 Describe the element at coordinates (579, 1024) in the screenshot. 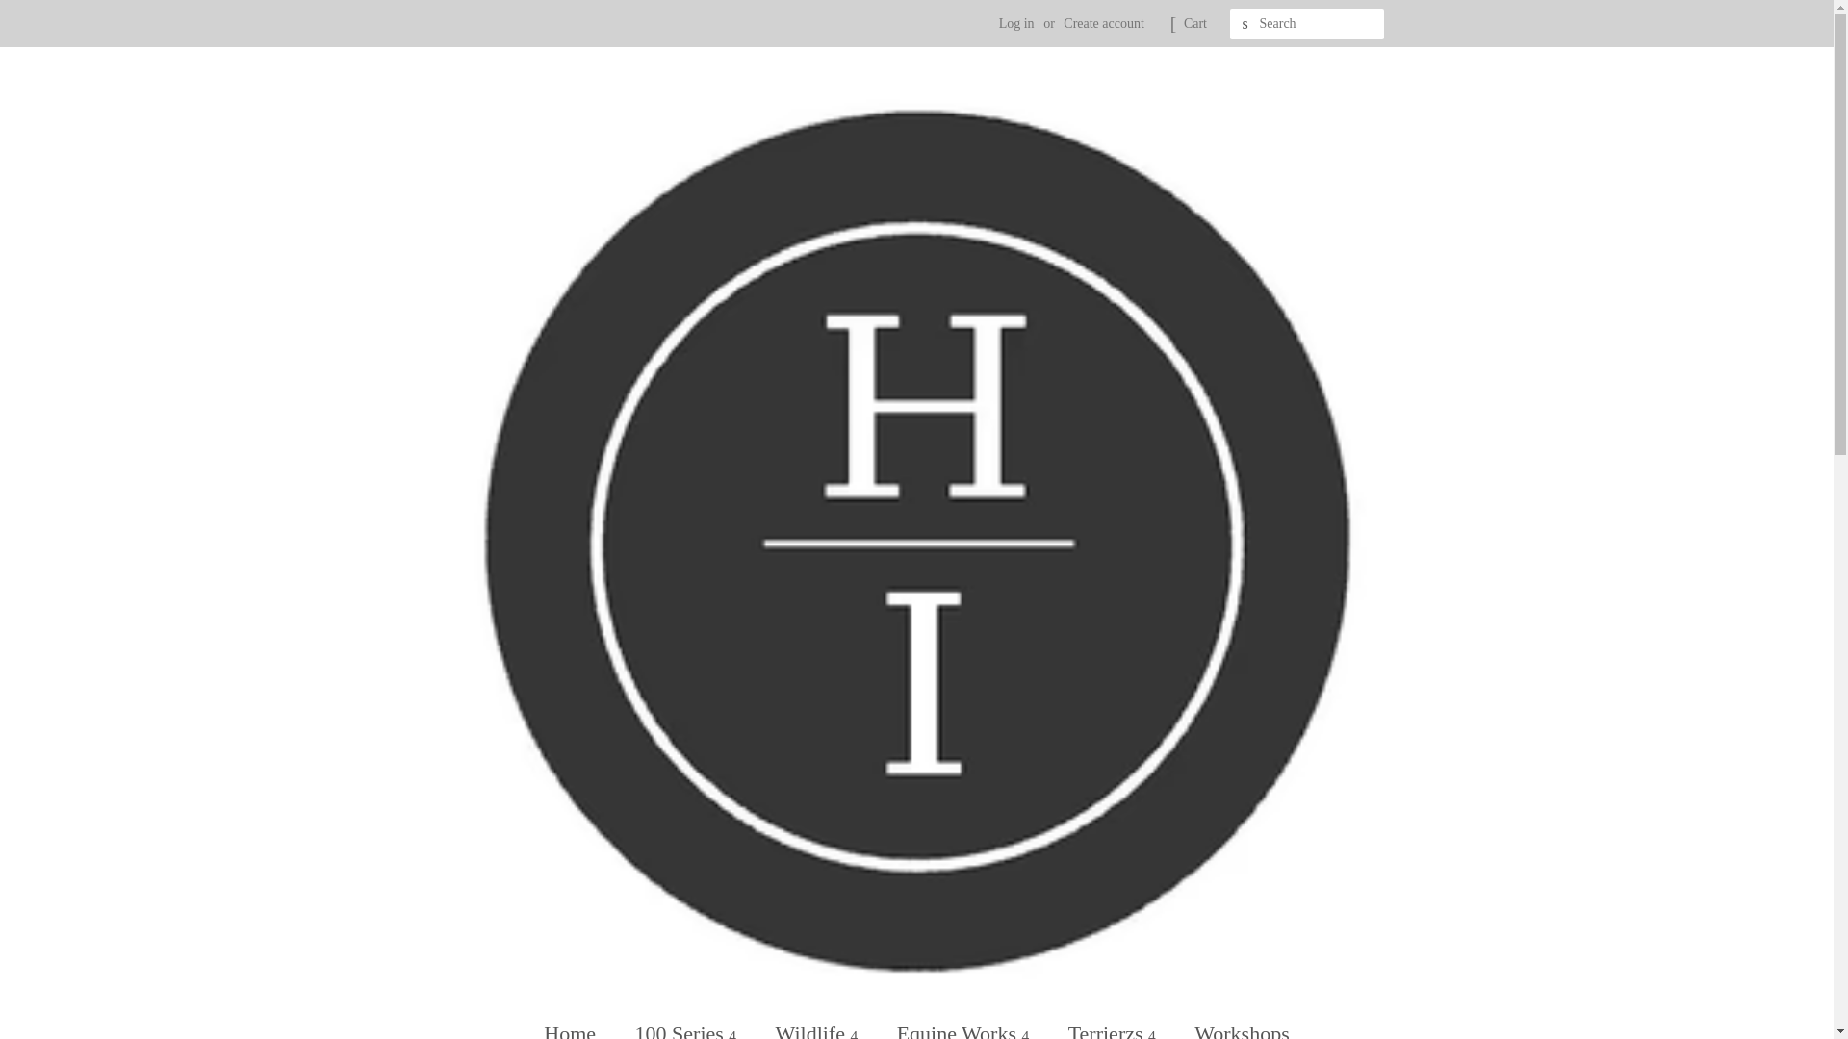

I see `Home` at that location.